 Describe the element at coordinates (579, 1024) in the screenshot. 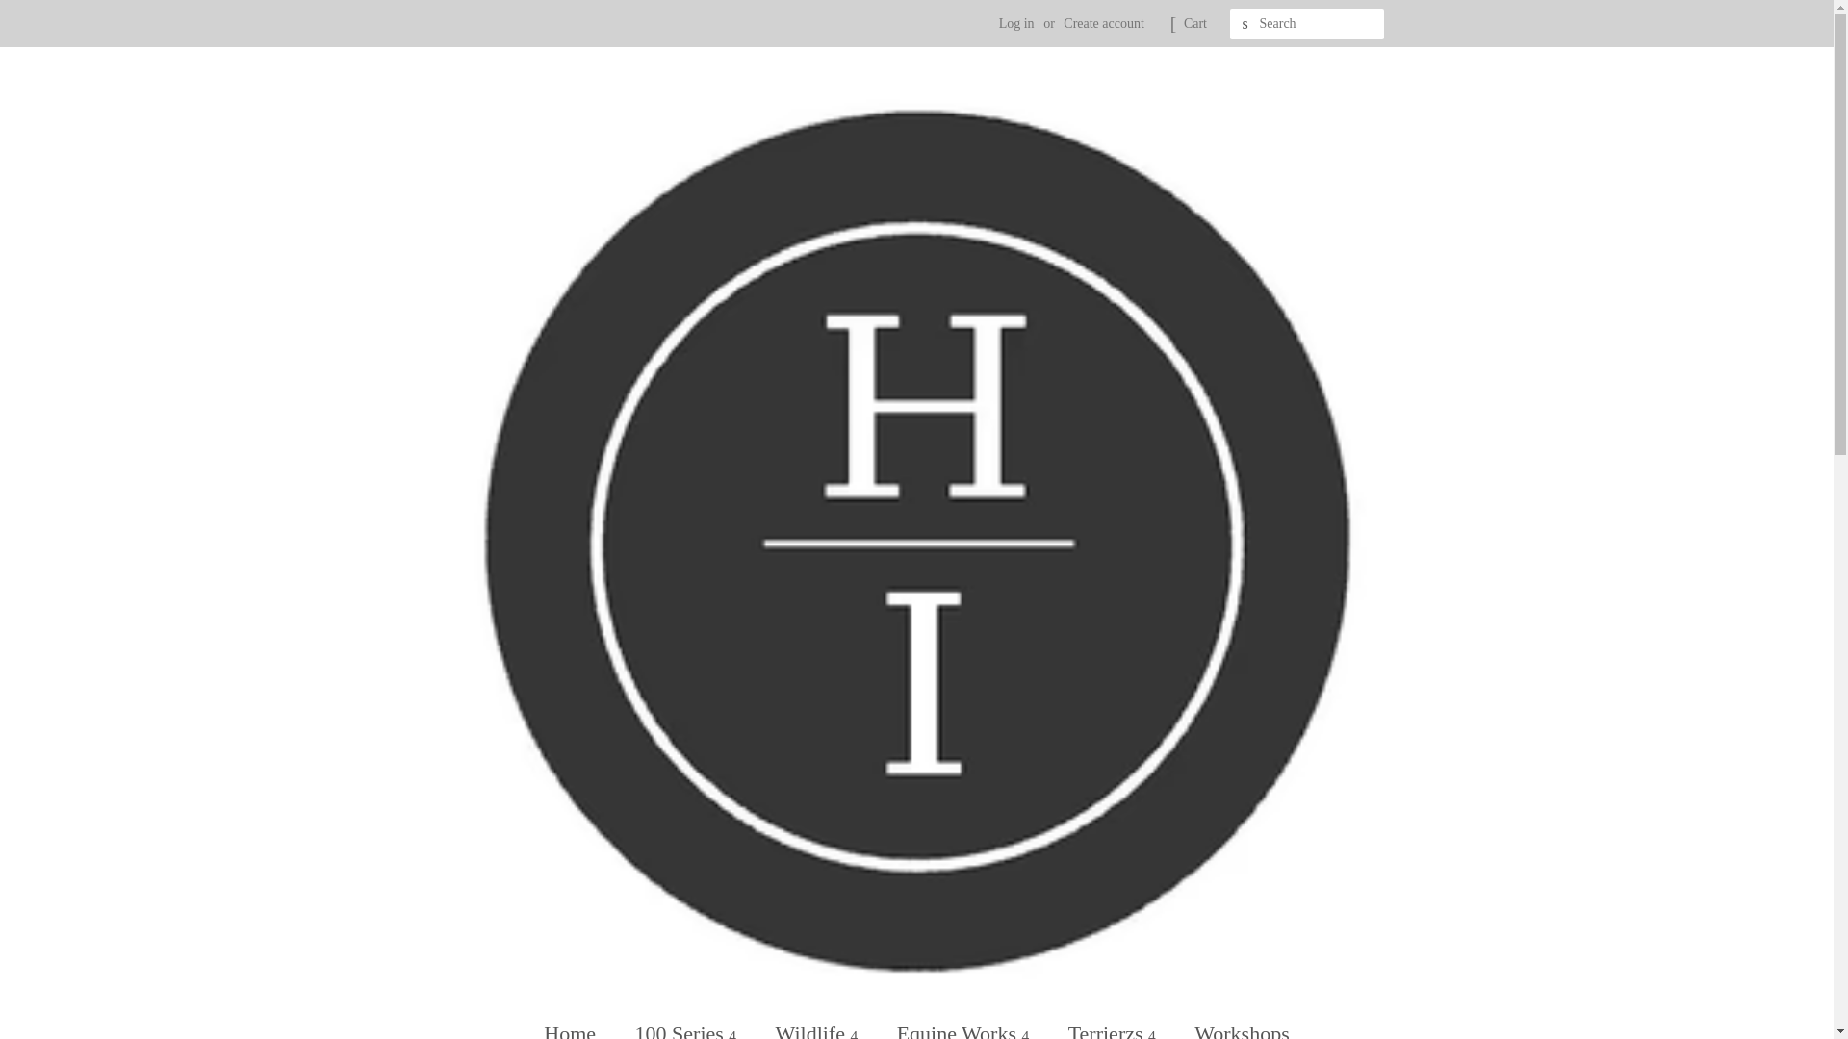

I see `Home` at that location.